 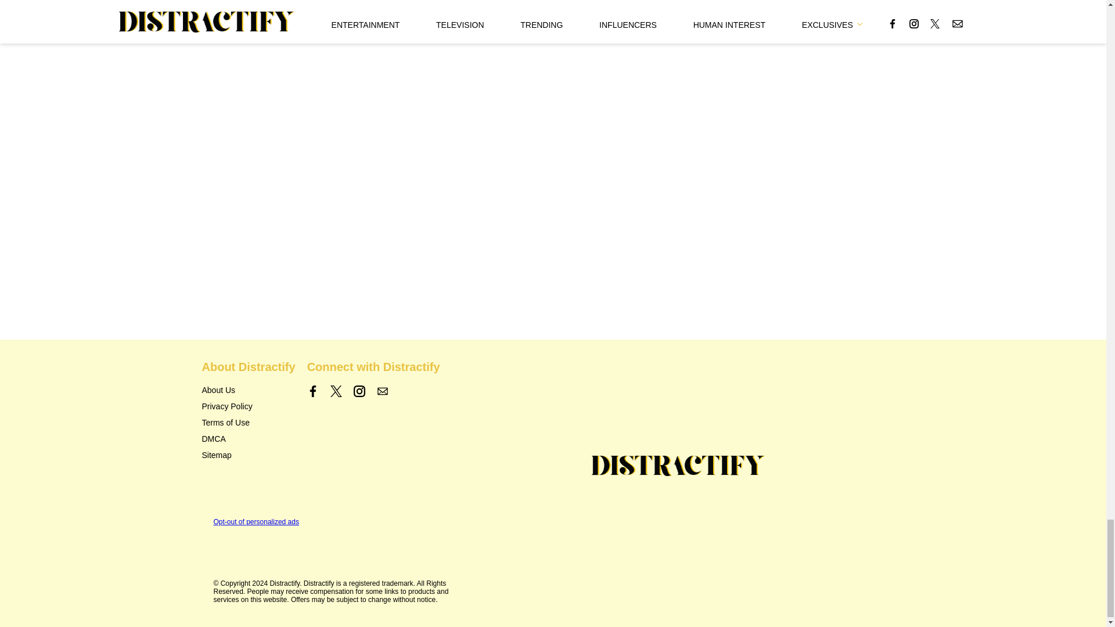 What do you see at coordinates (382, 391) in the screenshot?
I see `Contact us by Email` at bounding box center [382, 391].